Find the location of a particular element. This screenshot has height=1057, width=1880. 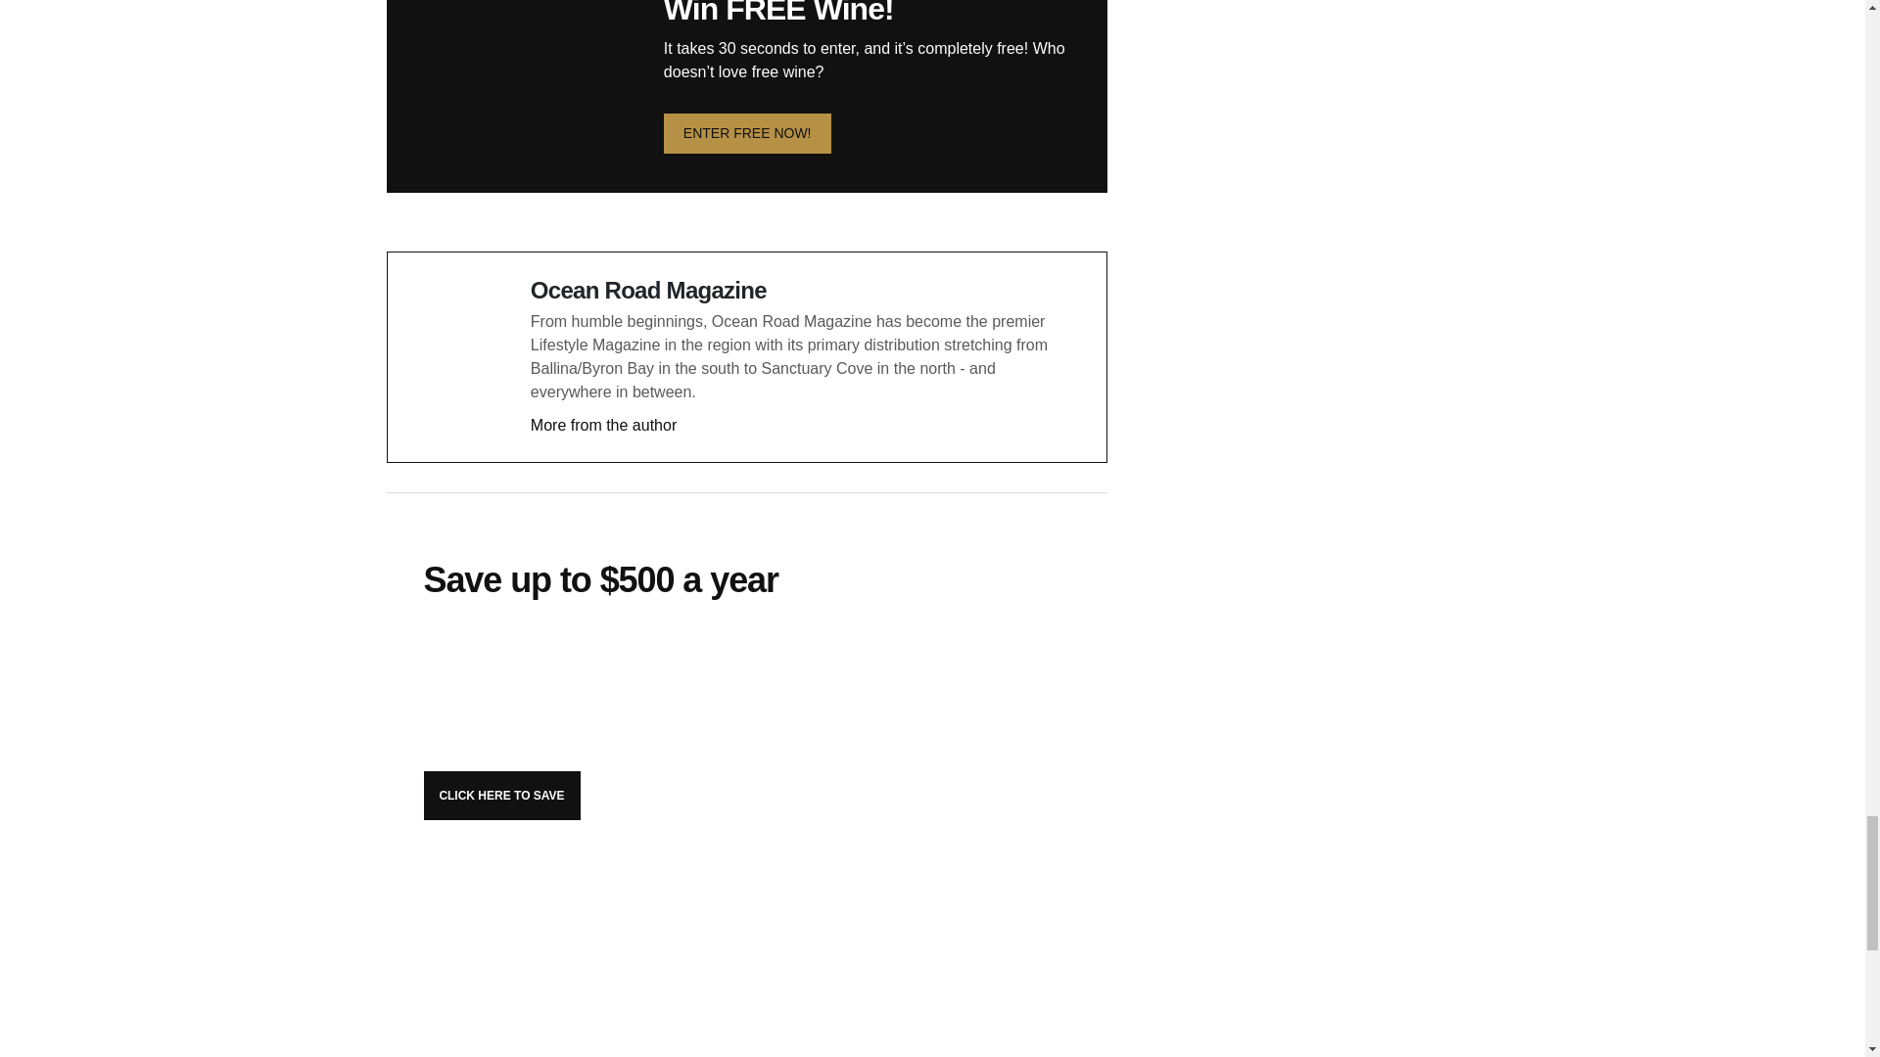

CLICK HERE TO SAVE is located at coordinates (501, 796).